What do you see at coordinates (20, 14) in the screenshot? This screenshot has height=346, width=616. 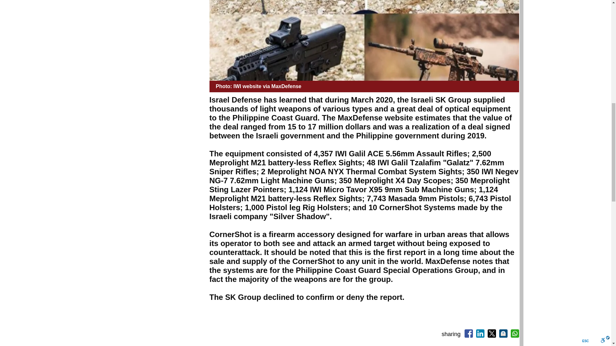 I see `Navigation on the screen with the keyboard` at bounding box center [20, 14].